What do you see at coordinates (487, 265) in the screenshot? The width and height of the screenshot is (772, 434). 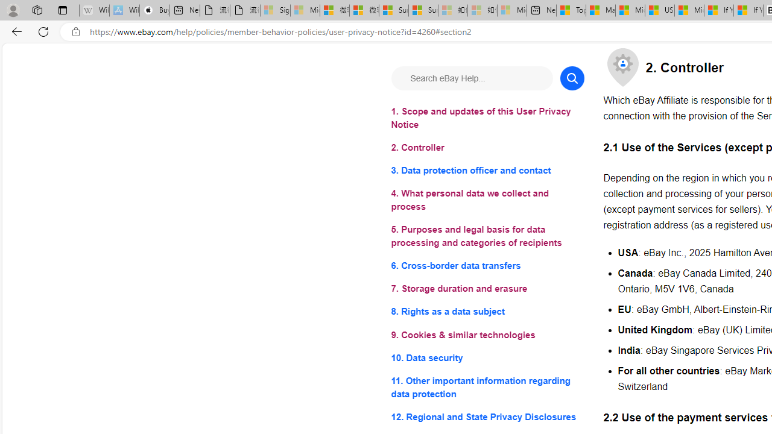 I see `6. Cross-border data transfers` at bounding box center [487, 265].